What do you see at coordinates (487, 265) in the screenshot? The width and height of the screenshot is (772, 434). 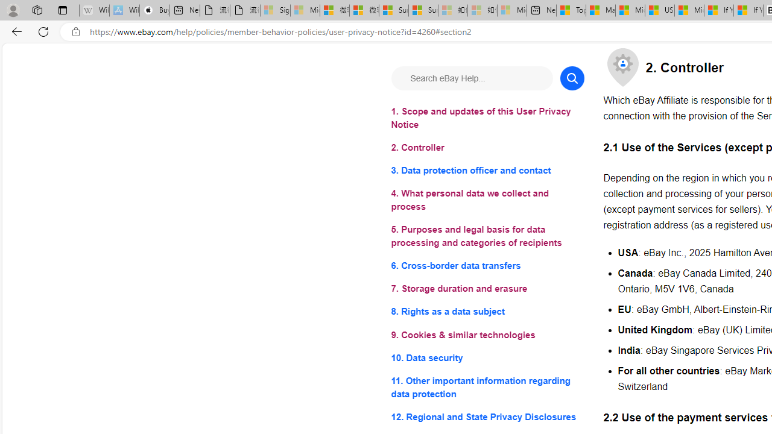 I see `6. Cross-border data transfers` at bounding box center [487, 265].